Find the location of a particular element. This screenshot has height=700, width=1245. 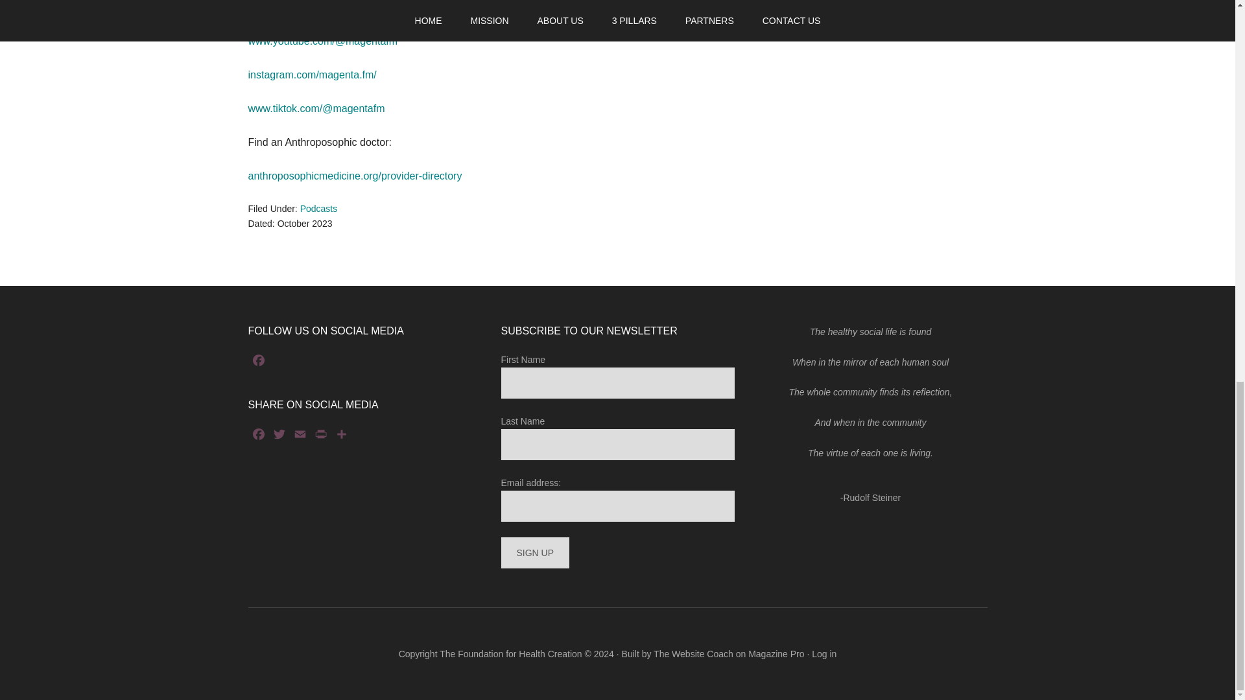

Email is located at coordinates (300, 436).